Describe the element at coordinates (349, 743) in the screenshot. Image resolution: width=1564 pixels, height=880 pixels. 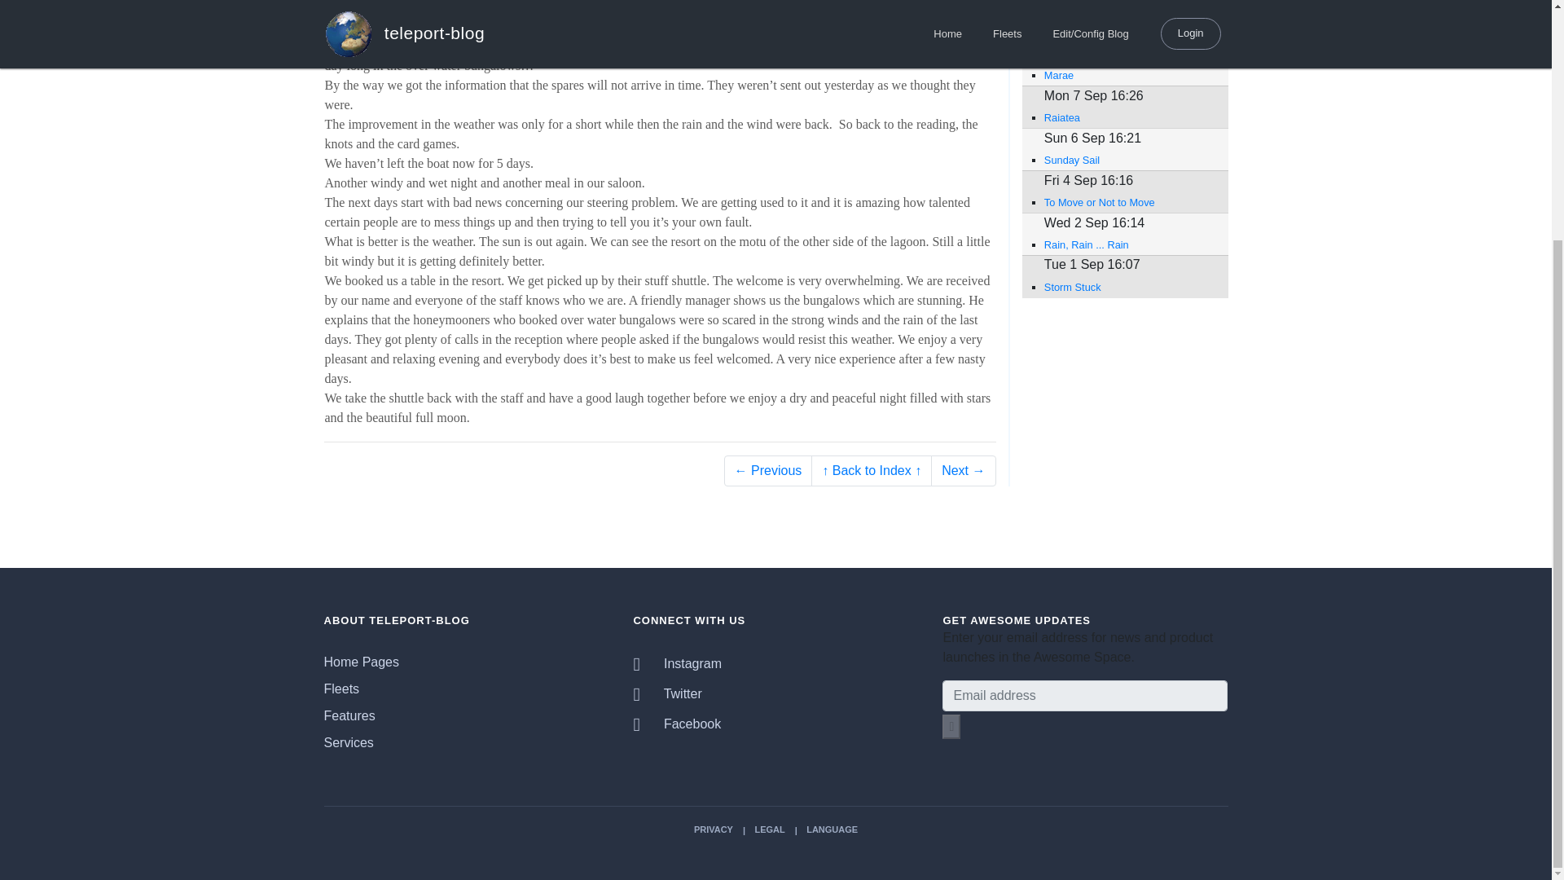
I see `Services` at that location.